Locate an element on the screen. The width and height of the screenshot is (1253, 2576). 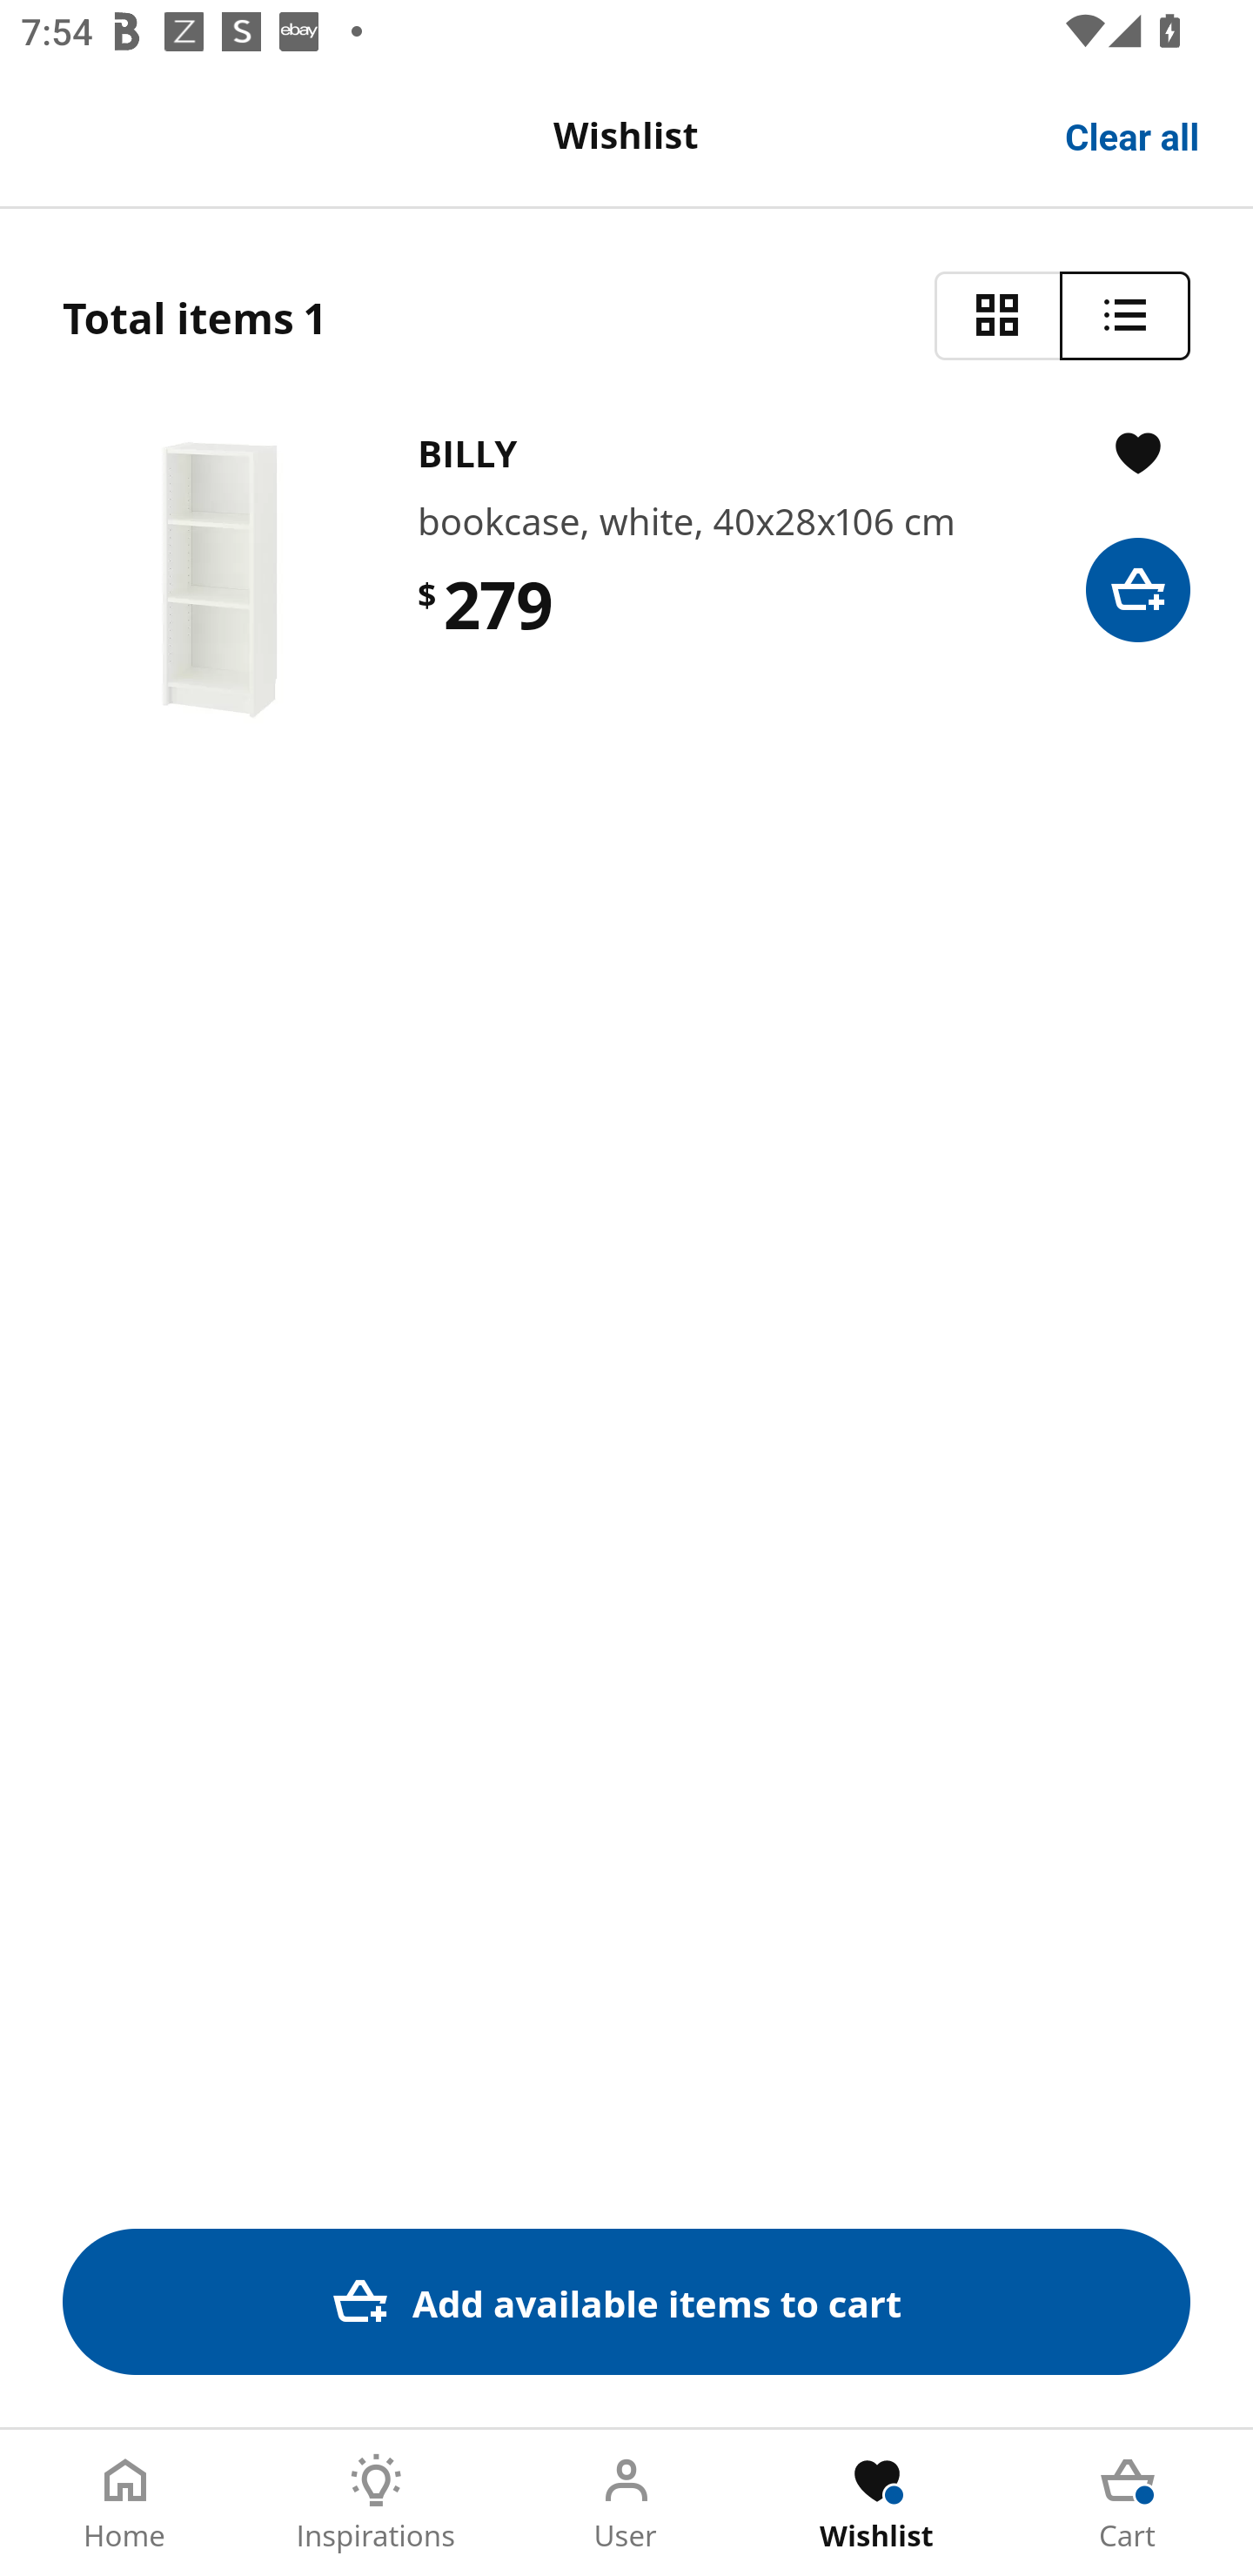
User
Tab 3 of 5 is located at coordinates (626, 2503).